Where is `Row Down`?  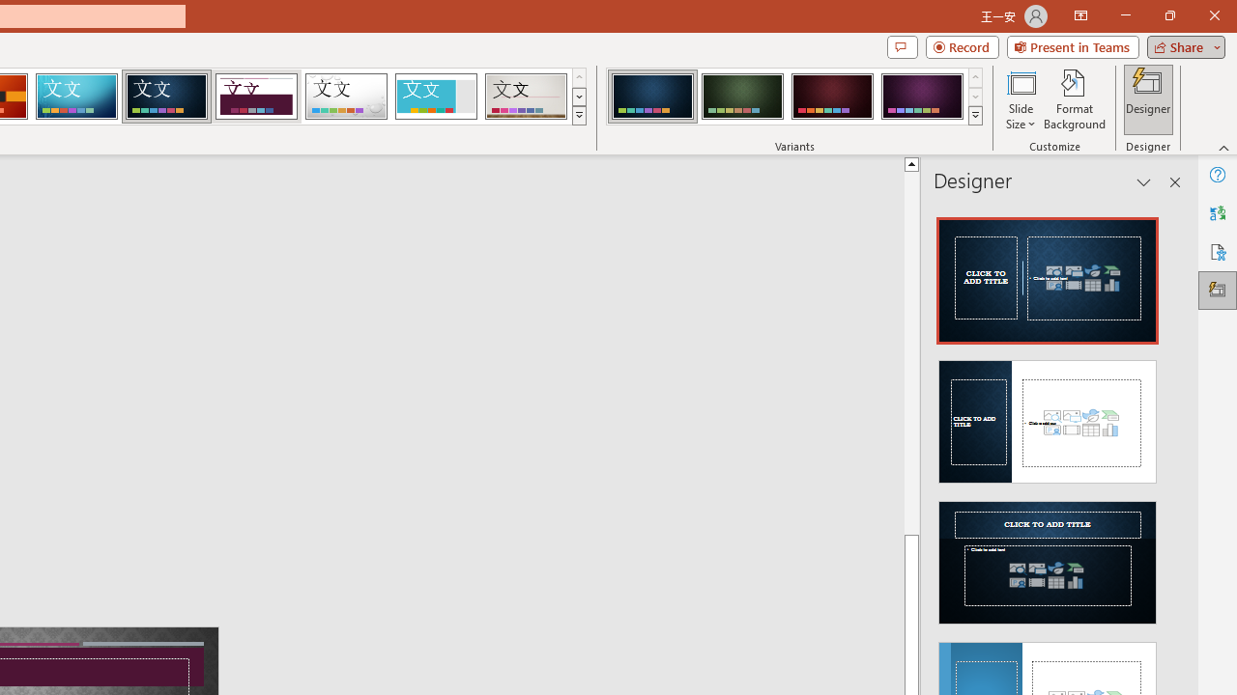 Row Down is located at coordinates (976, 97).